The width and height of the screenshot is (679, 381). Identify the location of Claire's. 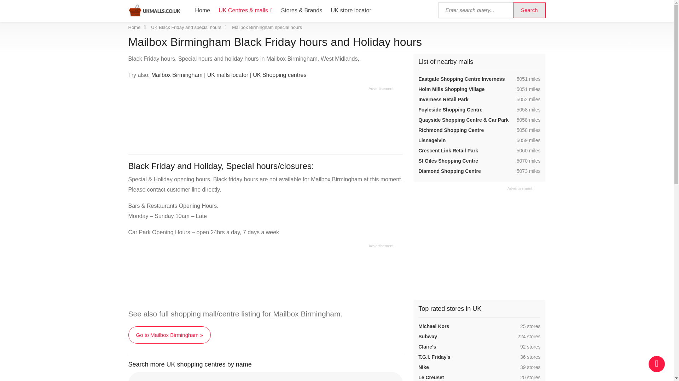
(427, 347).